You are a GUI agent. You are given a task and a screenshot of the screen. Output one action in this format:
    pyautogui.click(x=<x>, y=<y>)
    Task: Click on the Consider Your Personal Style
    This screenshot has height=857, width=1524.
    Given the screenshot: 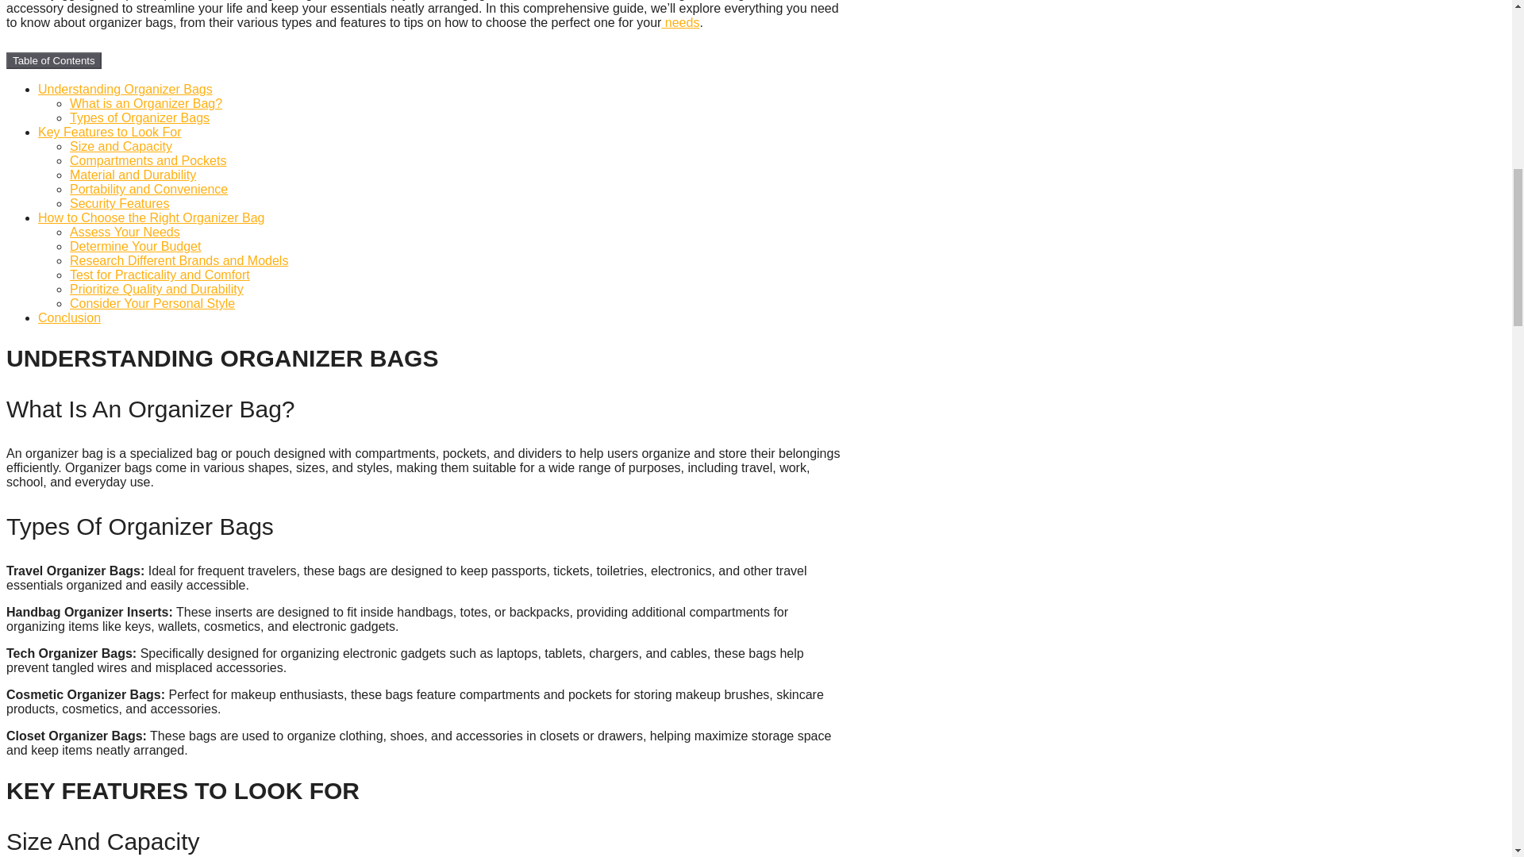 What is the action you would take?
    pyautogui.click(x=152, y=303)
    